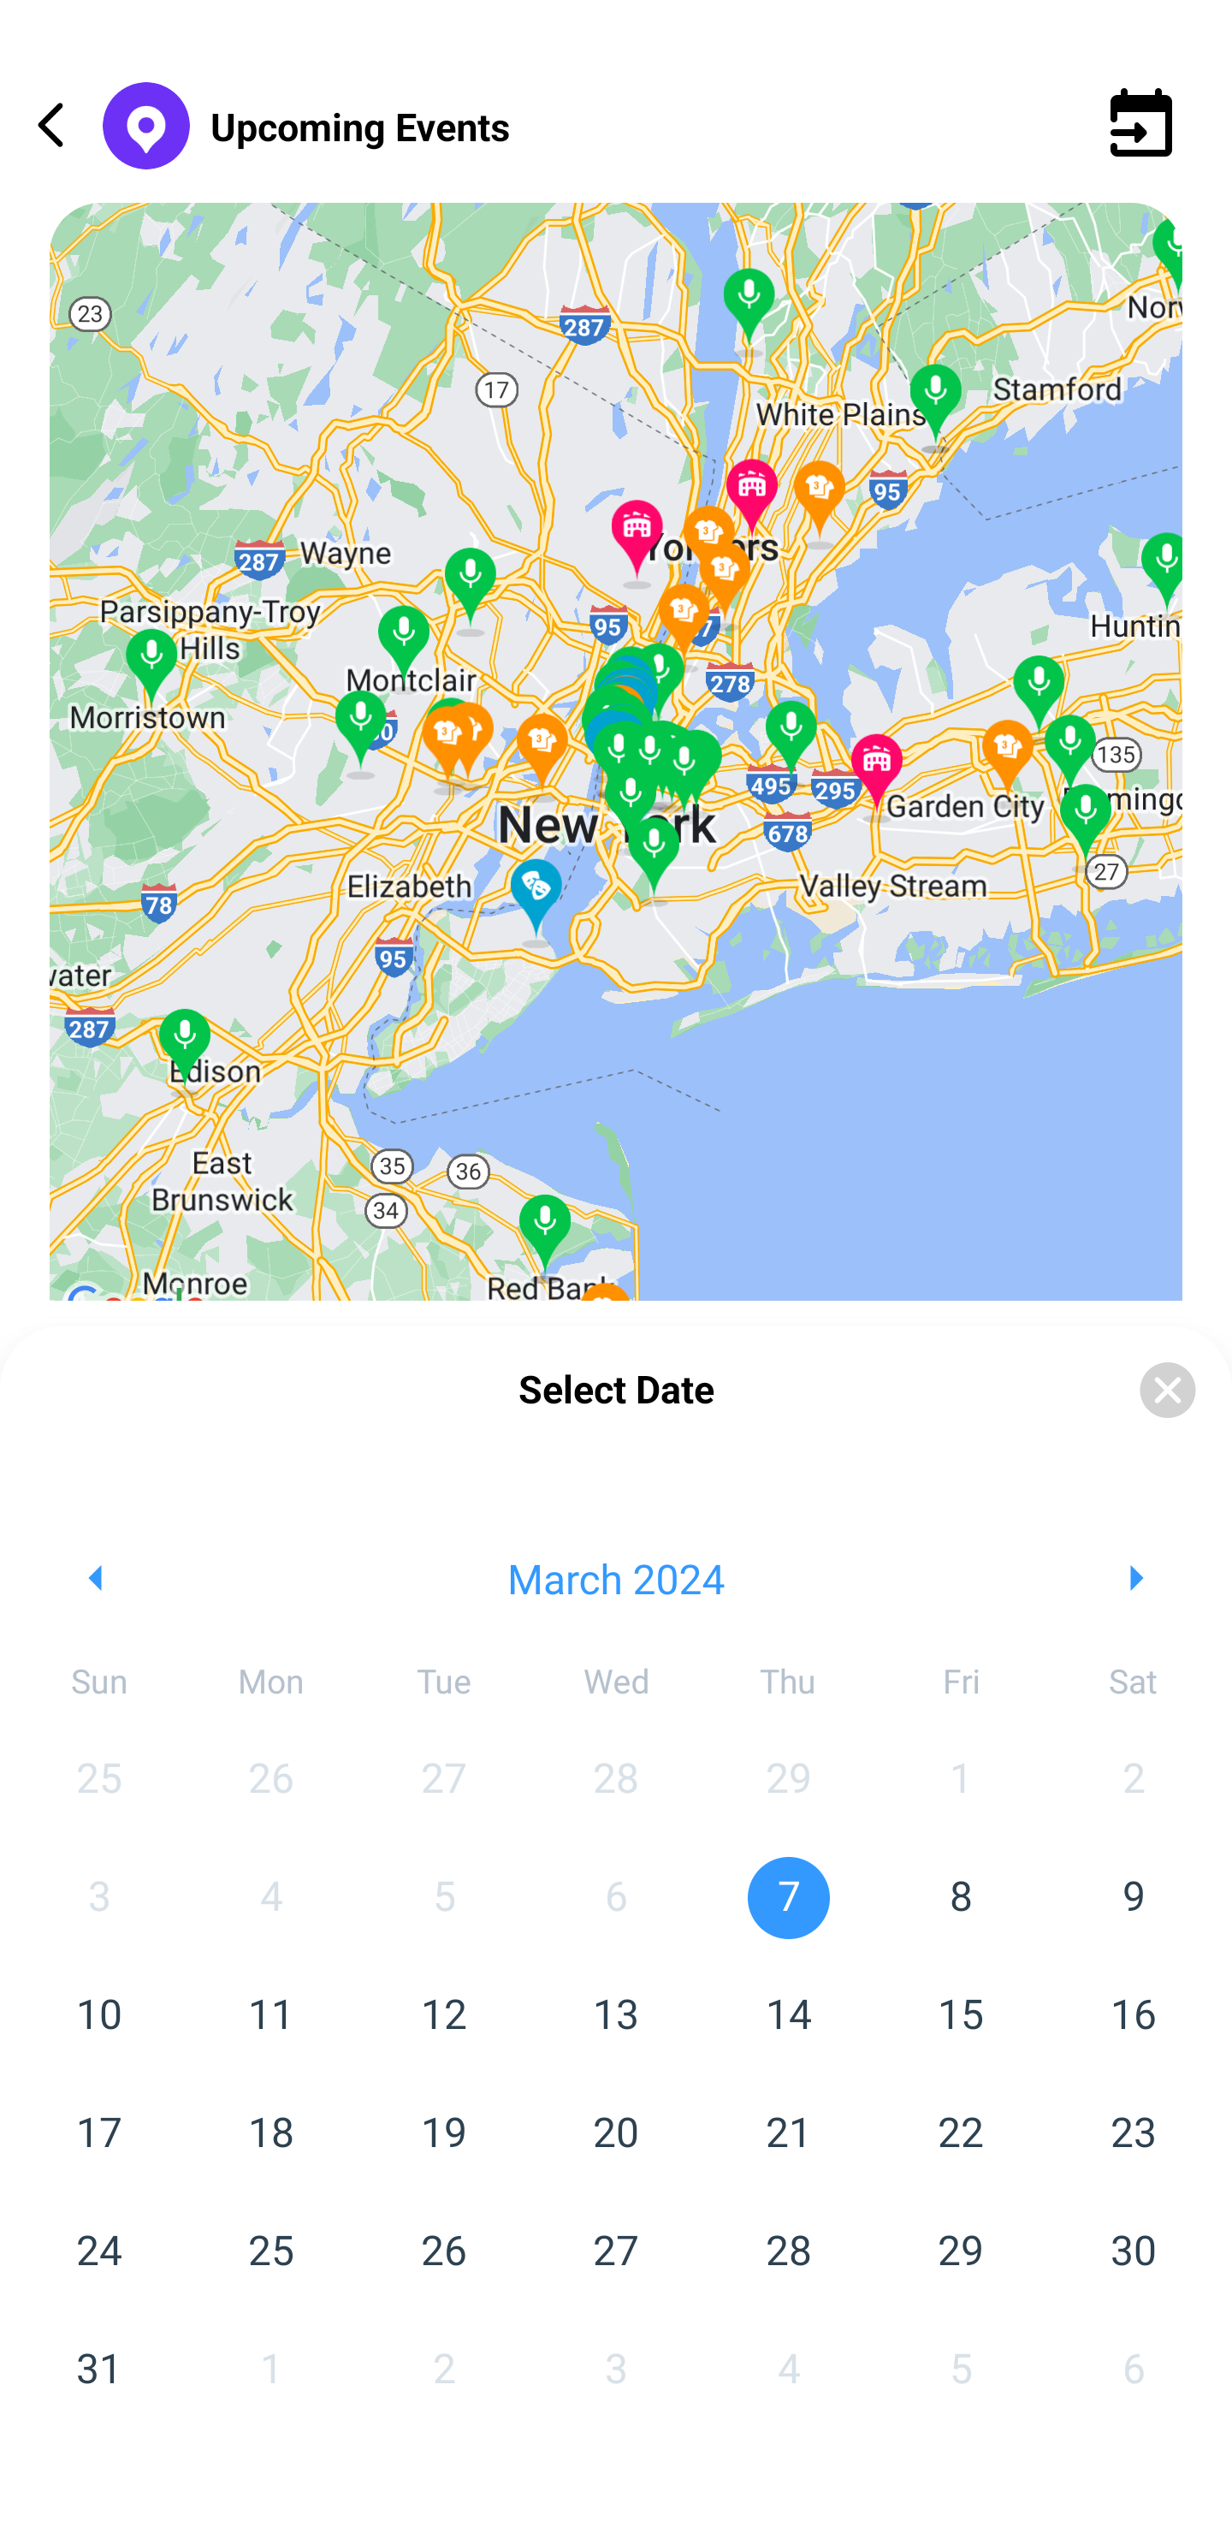  Describe the element at coordinates (443, 2133) in the screenshot. I see ` Tuesday 19 March 2024  19` at that location.